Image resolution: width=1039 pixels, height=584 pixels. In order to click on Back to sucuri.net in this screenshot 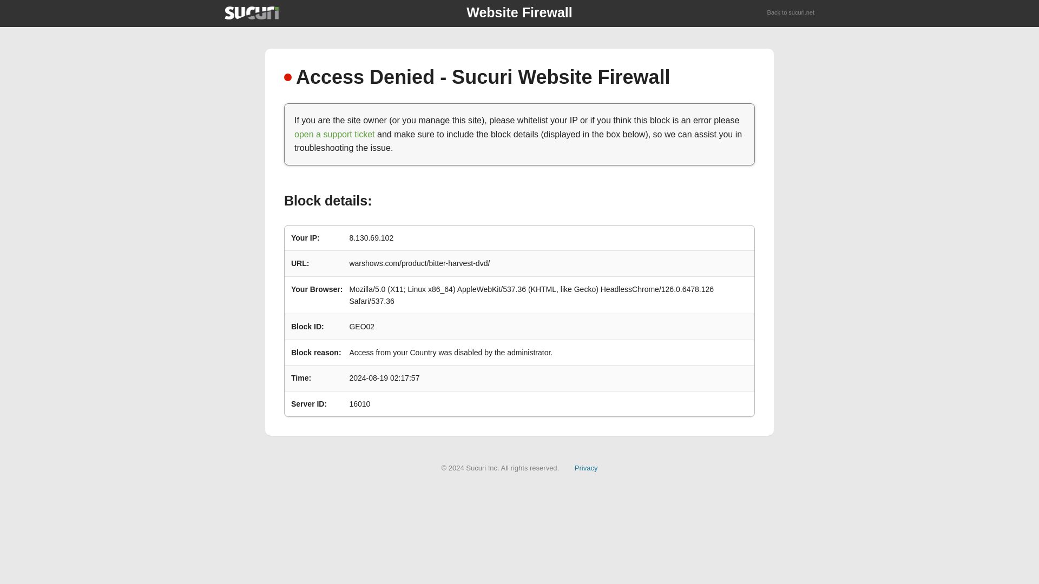, I will do `click(791, 13)`.